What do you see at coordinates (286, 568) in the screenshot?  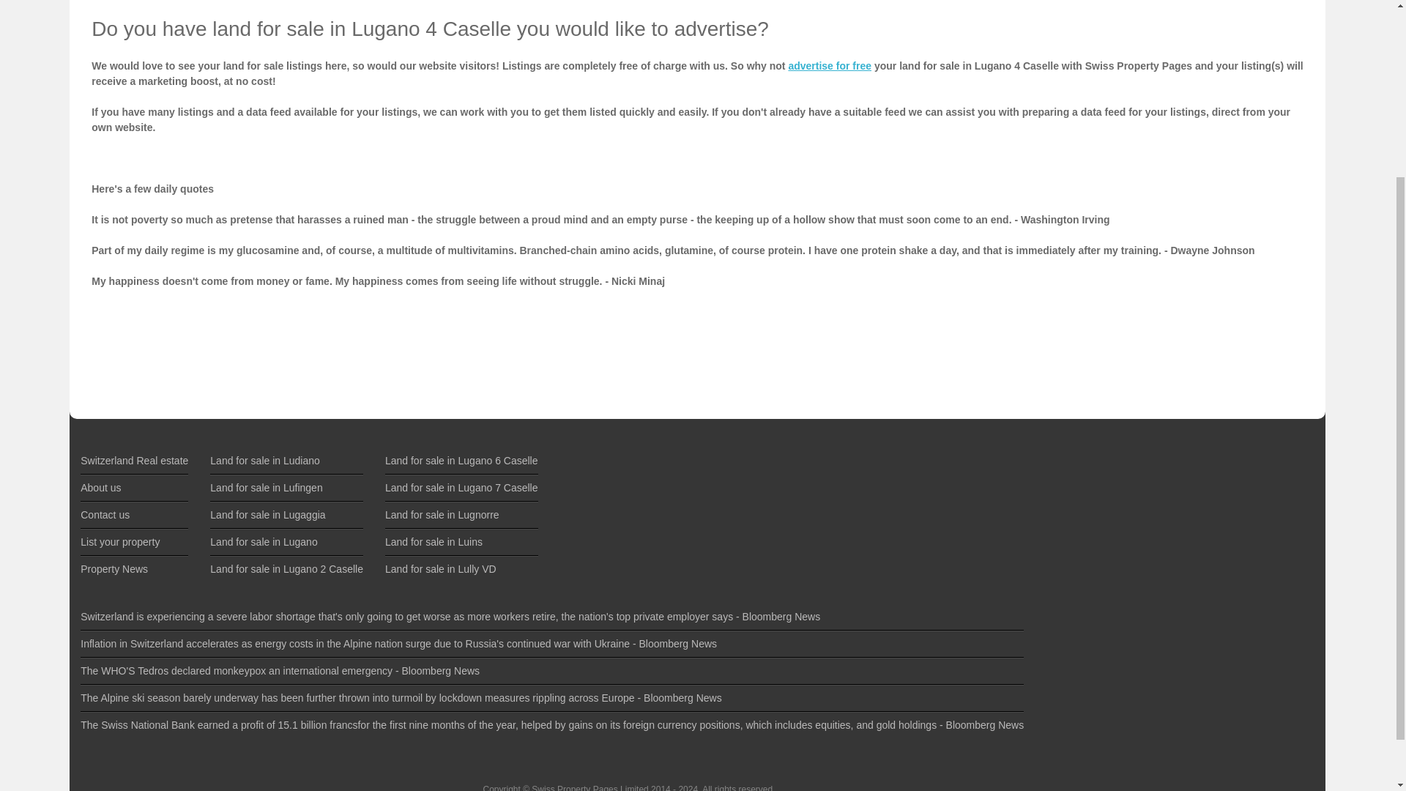 I see `Land for sale in Lugano 2 Caselle` at bounding box center [286, 568].